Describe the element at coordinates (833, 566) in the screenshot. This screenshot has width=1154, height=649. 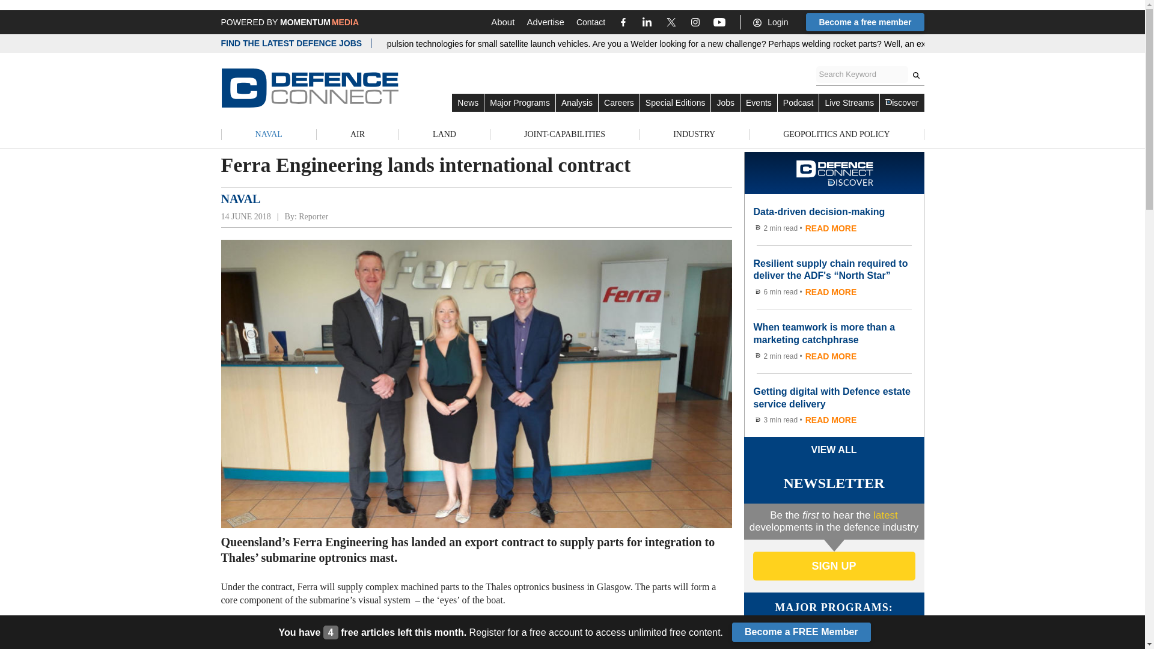
I see `sign up` at that location.